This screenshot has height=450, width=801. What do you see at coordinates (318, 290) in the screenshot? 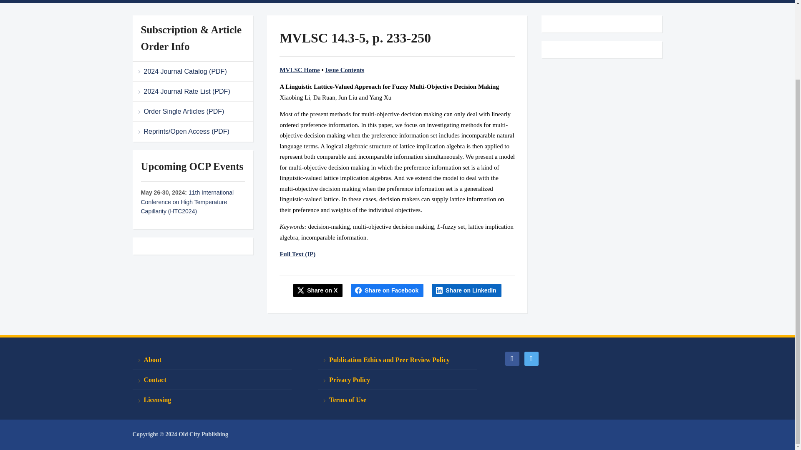
I see `Share this on X` at bounding box center [318, 290].